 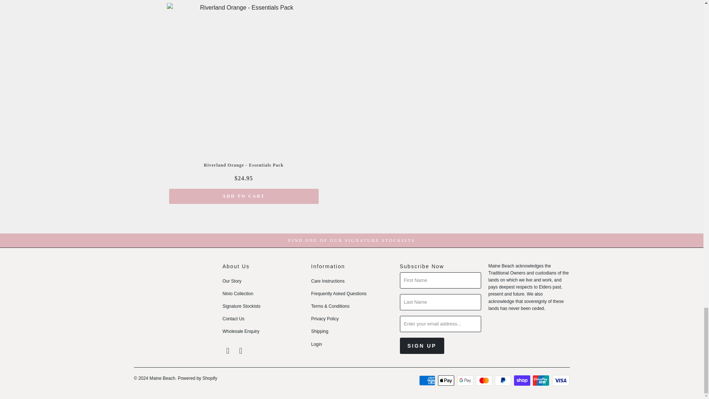 I want to click on Sign Up, so click(x=422, y=346).